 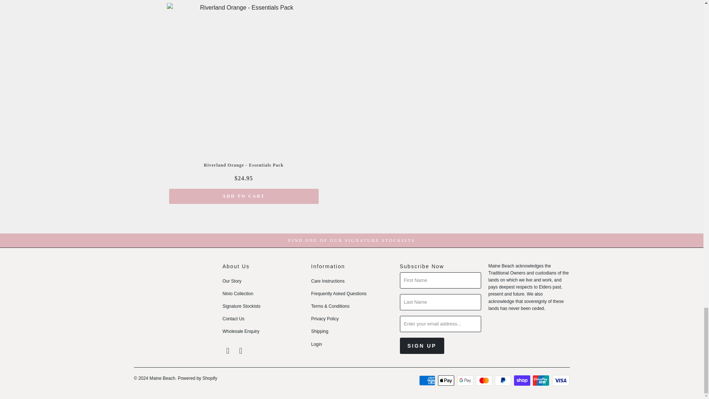 I want to click on Sign Up, so click(x=422, y=346).